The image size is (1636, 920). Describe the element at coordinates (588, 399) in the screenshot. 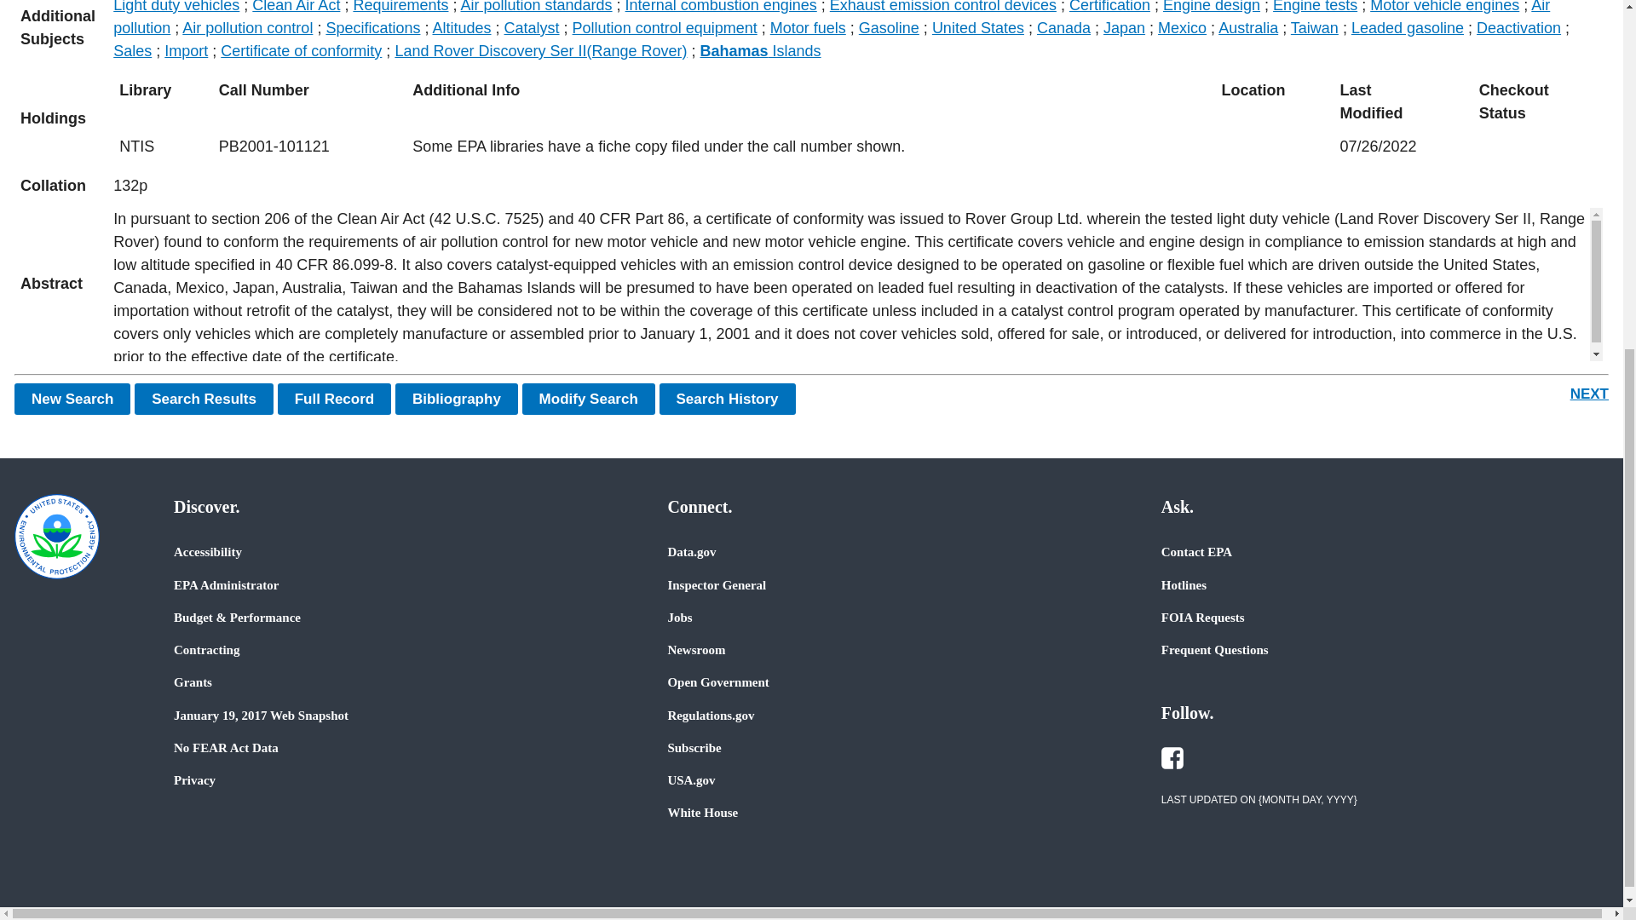

I see `Modify Search` at that location.